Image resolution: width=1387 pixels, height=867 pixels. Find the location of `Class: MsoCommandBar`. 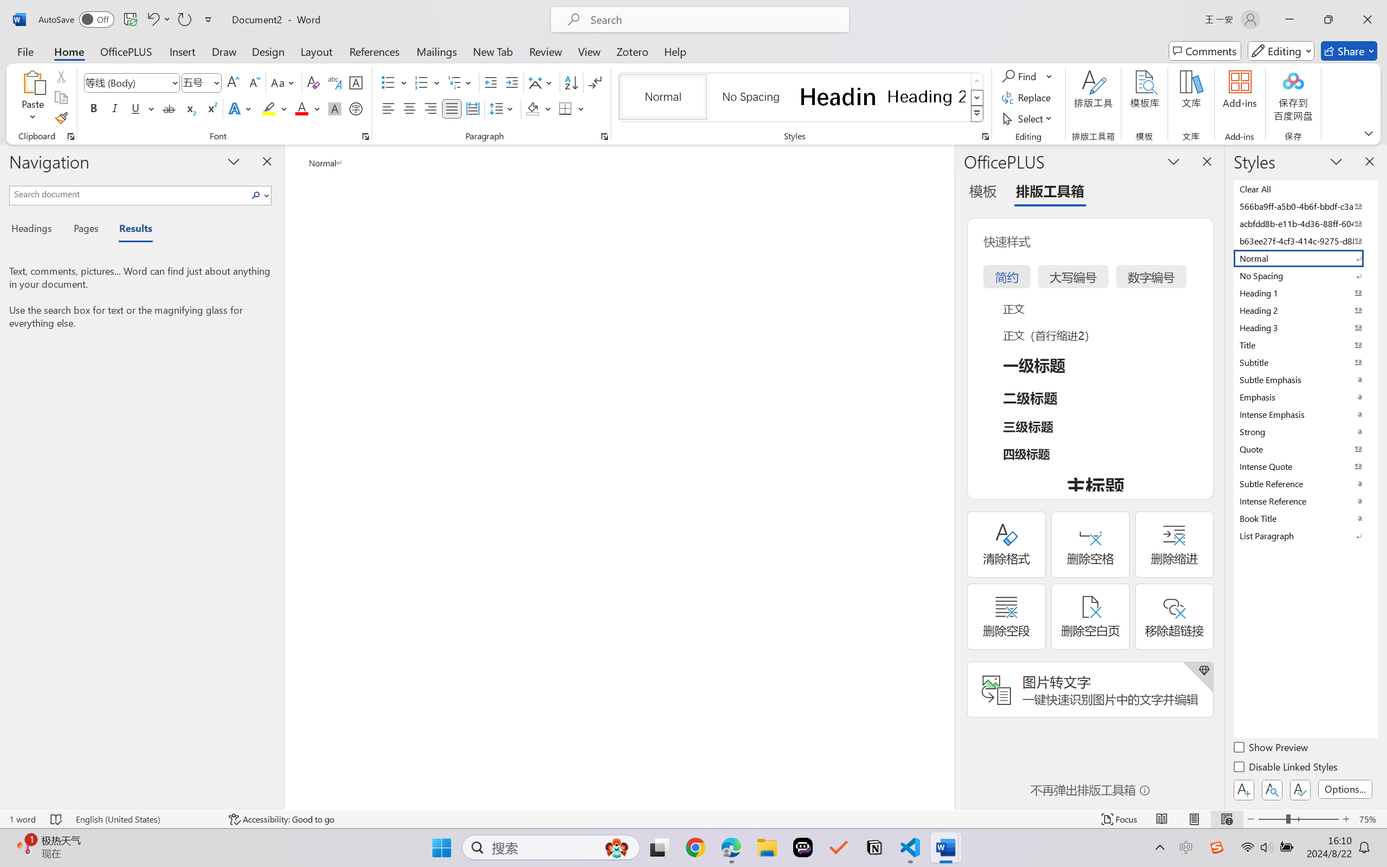

Class: MsoCommandBar is located at coordinates (693, 819).